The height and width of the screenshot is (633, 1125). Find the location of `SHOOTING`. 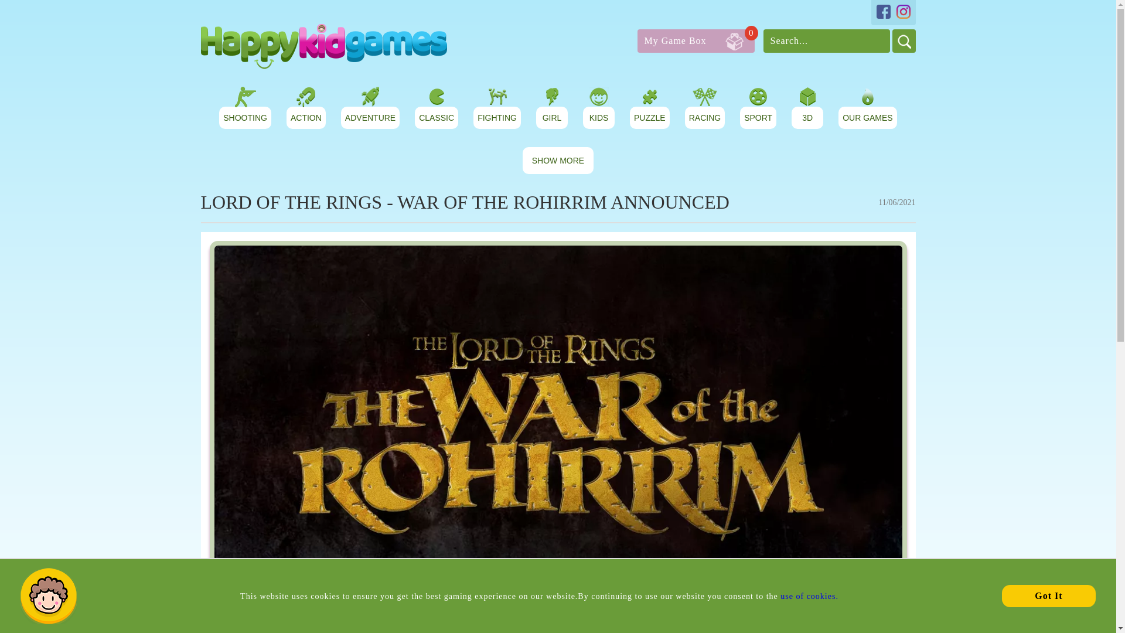

SHOOTING is located at coordinates (696, 40).